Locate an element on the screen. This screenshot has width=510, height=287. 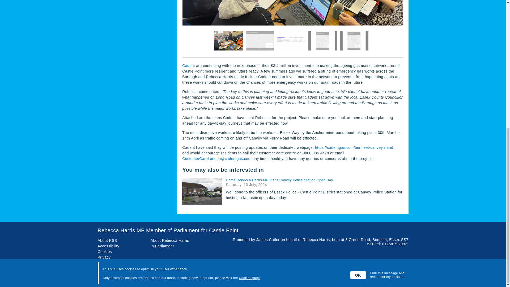
Rebecca Harris MP Member of Parliament for Castle Point is located at coordinates (253, 231).